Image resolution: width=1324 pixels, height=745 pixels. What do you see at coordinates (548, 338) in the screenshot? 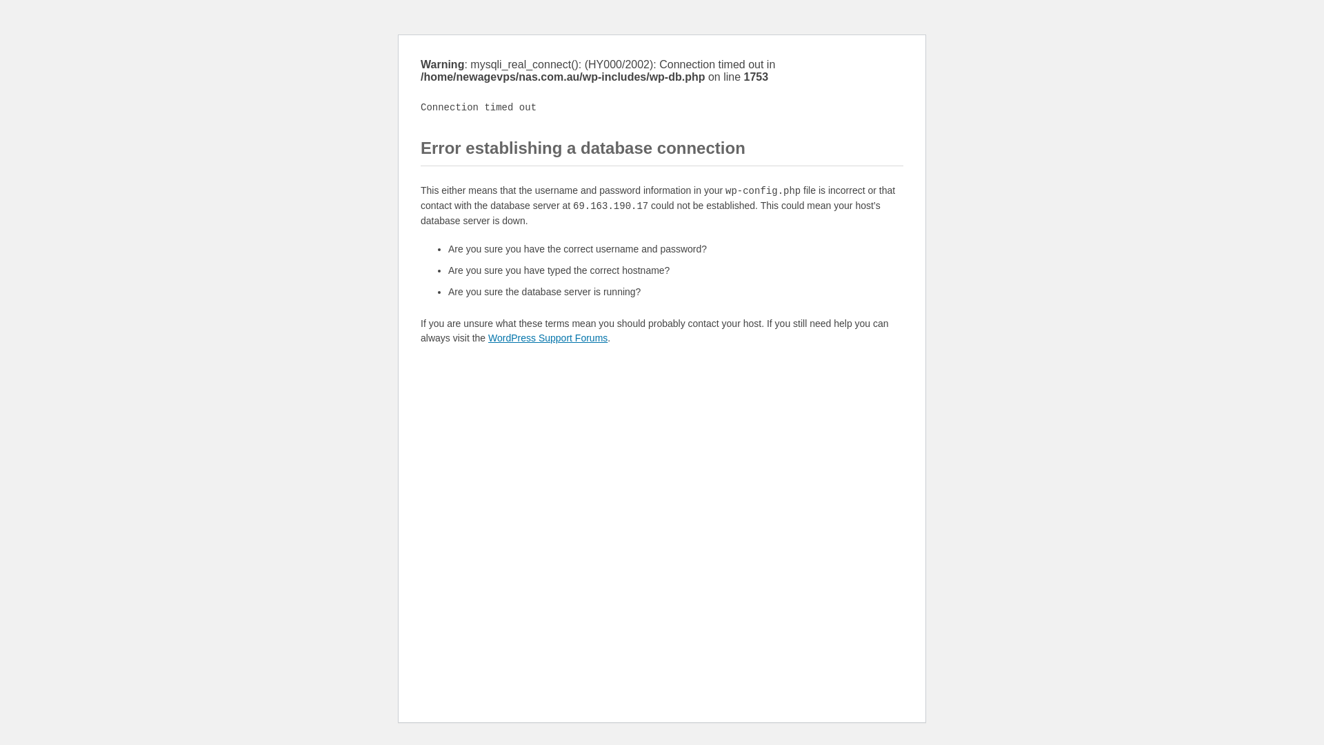
I see `WordPress Support Forums` at bounding box center [548, 338].